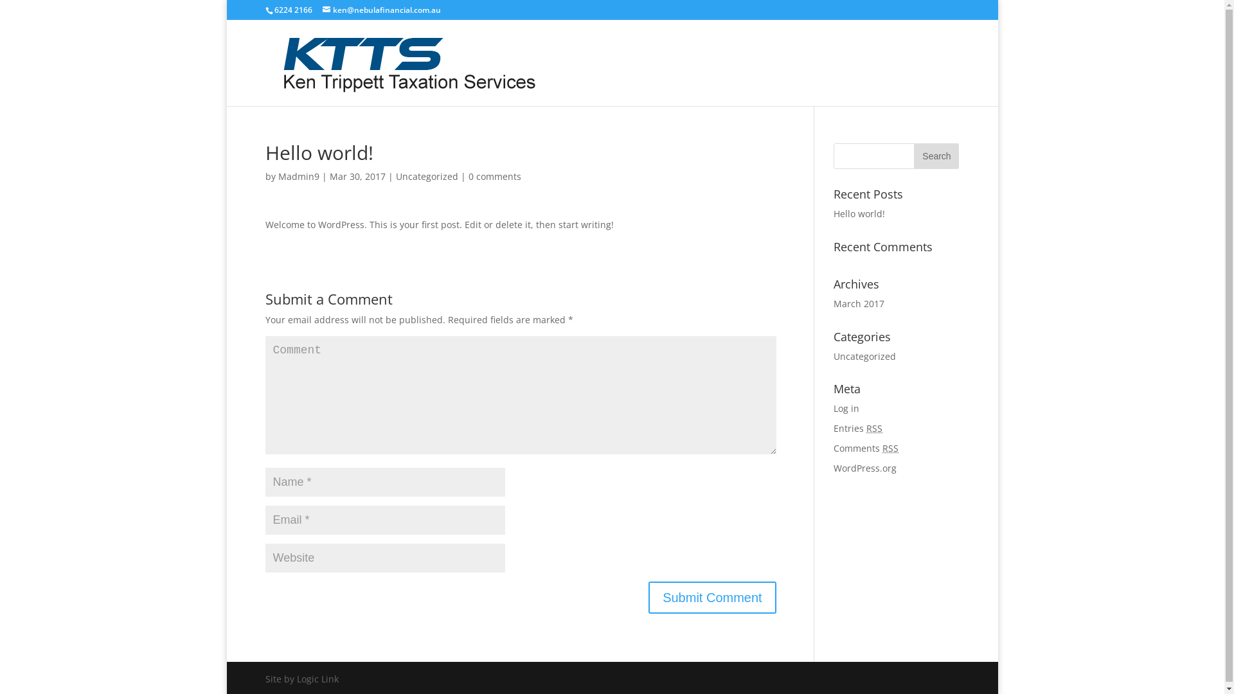 The image size is (1234, 694). Describe the element at coordinates (712, 598) in the screenshot. I see `Submit Comment` at that location.